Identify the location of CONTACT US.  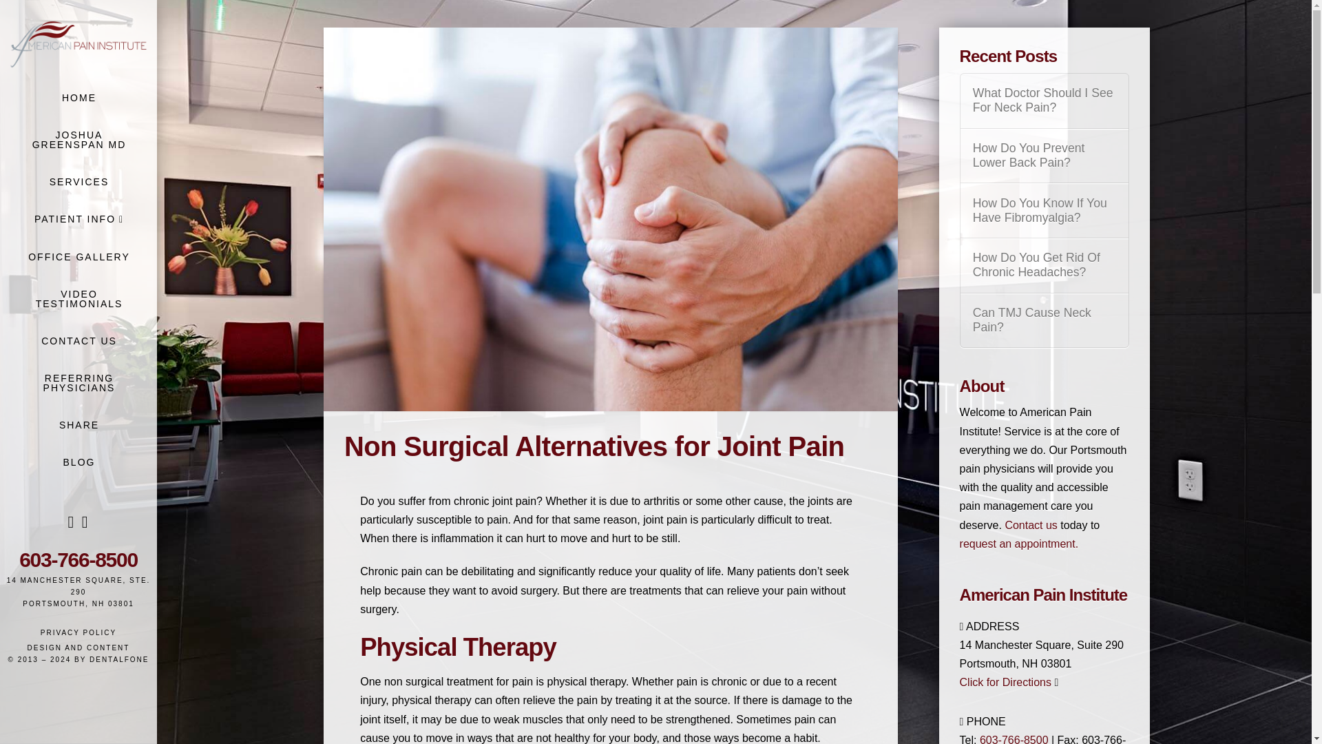
(78, 340).